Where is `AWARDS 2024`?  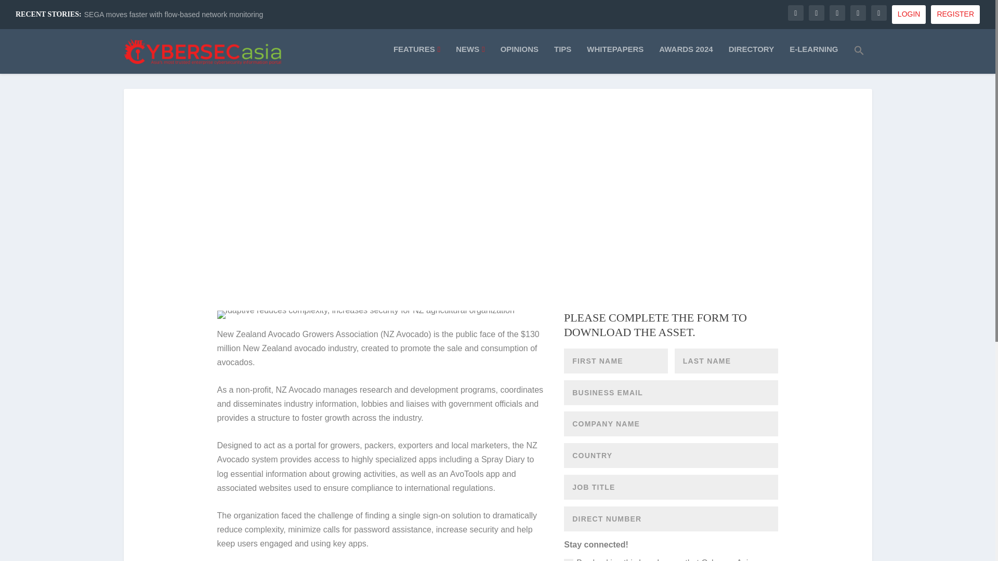 AWARDS 2024 is located at coordinates (685, 58).